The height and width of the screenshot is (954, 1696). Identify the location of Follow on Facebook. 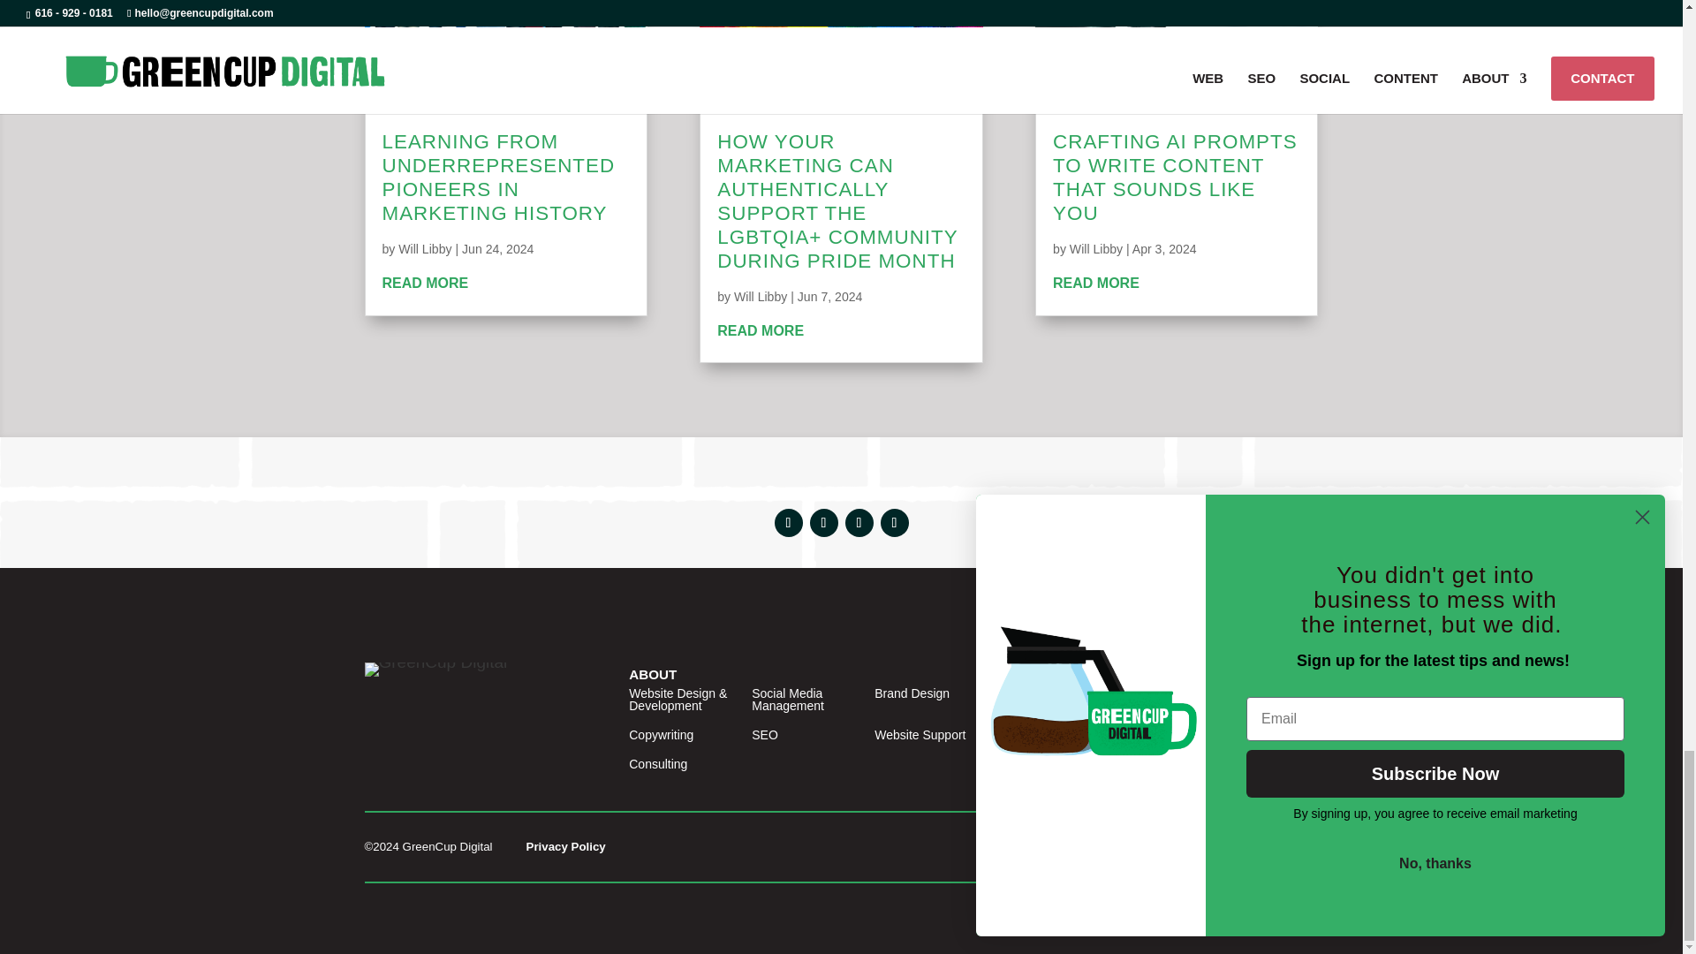
(788, 523).